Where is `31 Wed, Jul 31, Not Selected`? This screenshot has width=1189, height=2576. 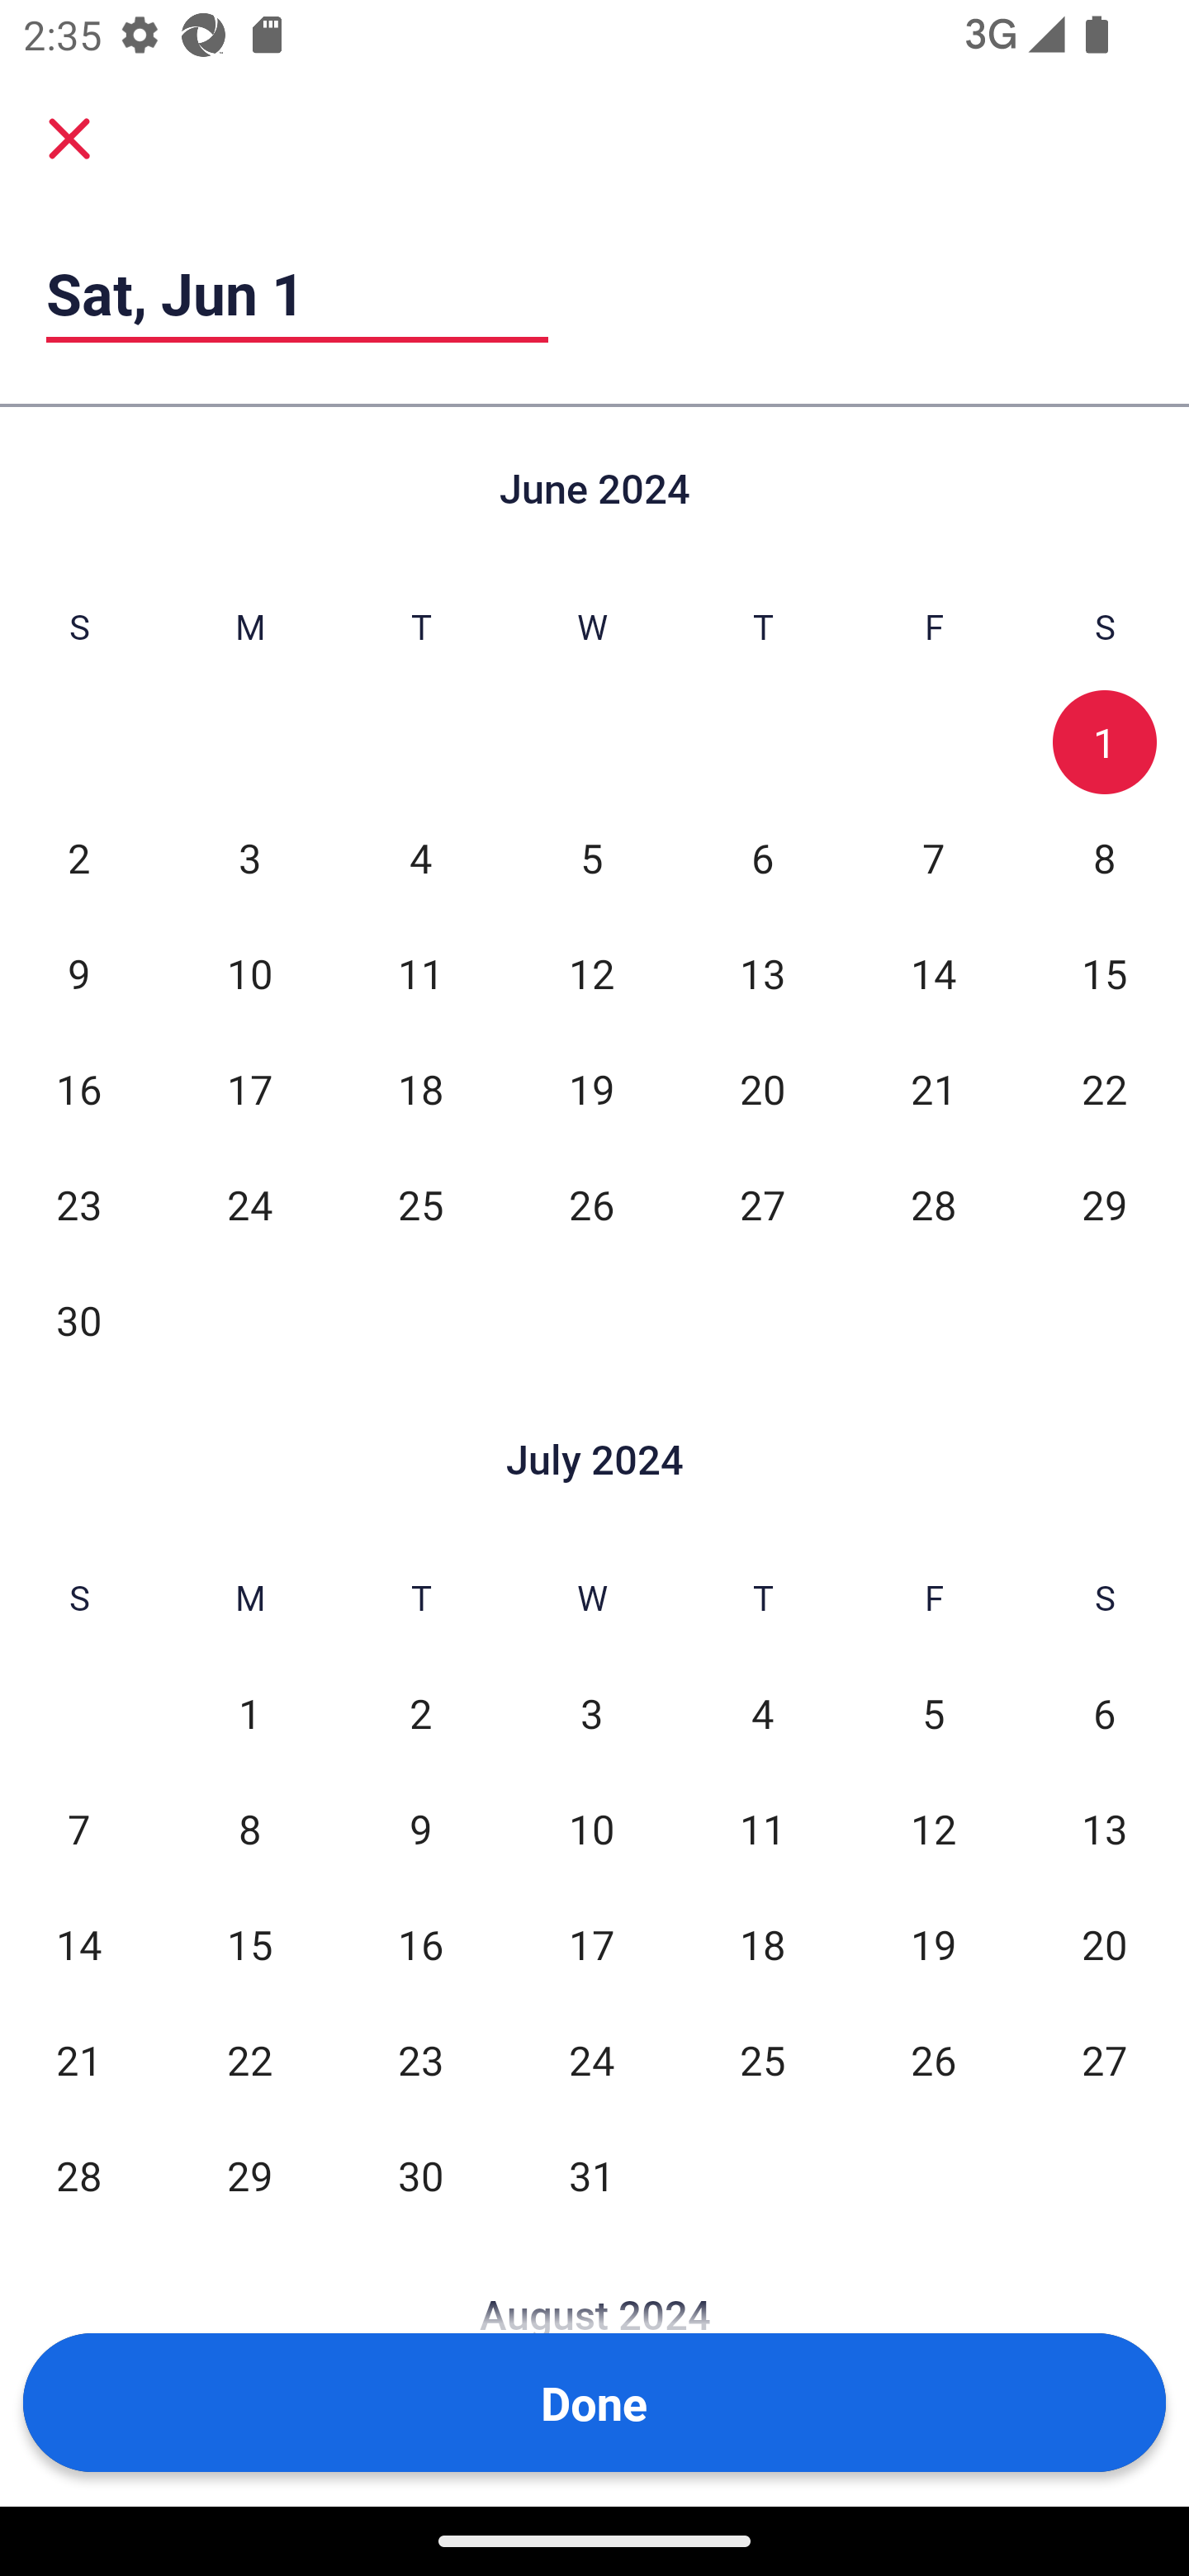 31 Wed, Jul 31, Not Selected is located at coordinates (591, 2175).